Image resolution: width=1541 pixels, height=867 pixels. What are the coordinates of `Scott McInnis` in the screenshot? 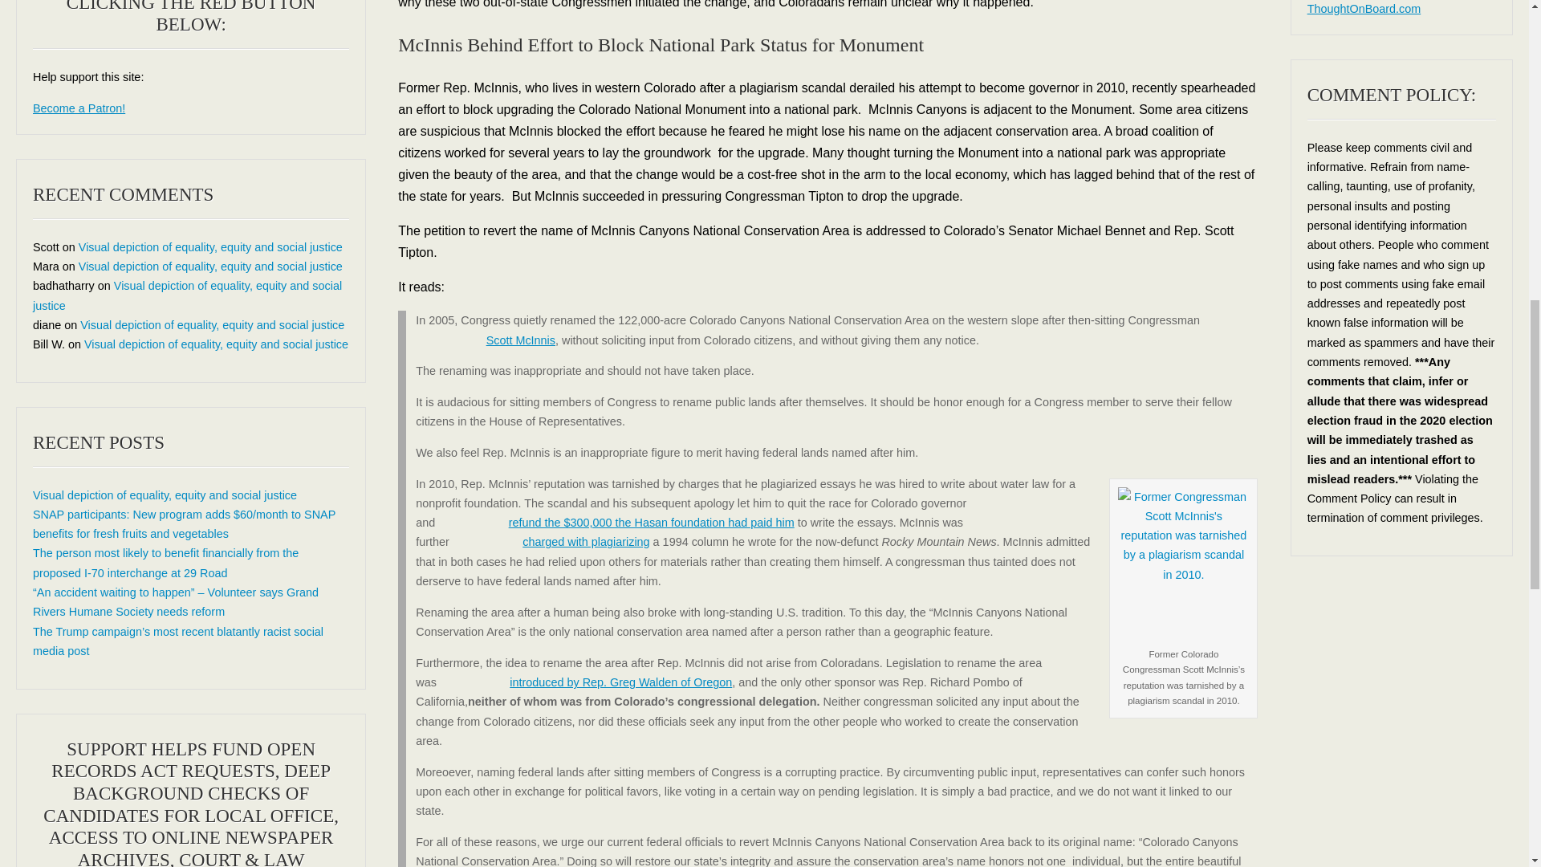 It's located at (485, 340).